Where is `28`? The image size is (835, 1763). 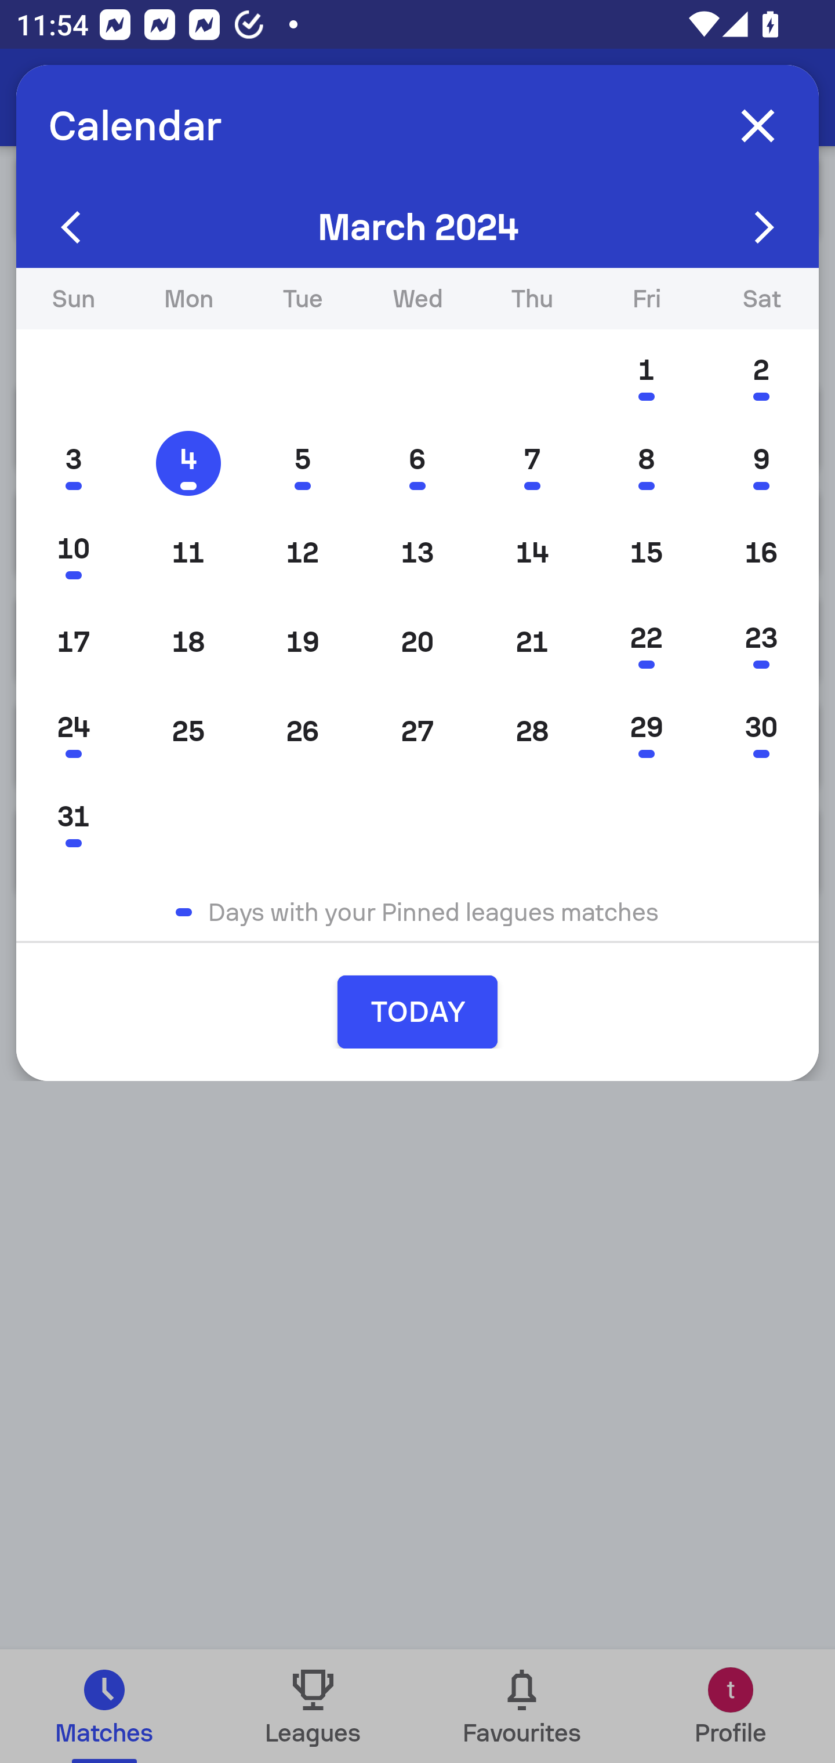 28 is located at coordinates (532, 731).